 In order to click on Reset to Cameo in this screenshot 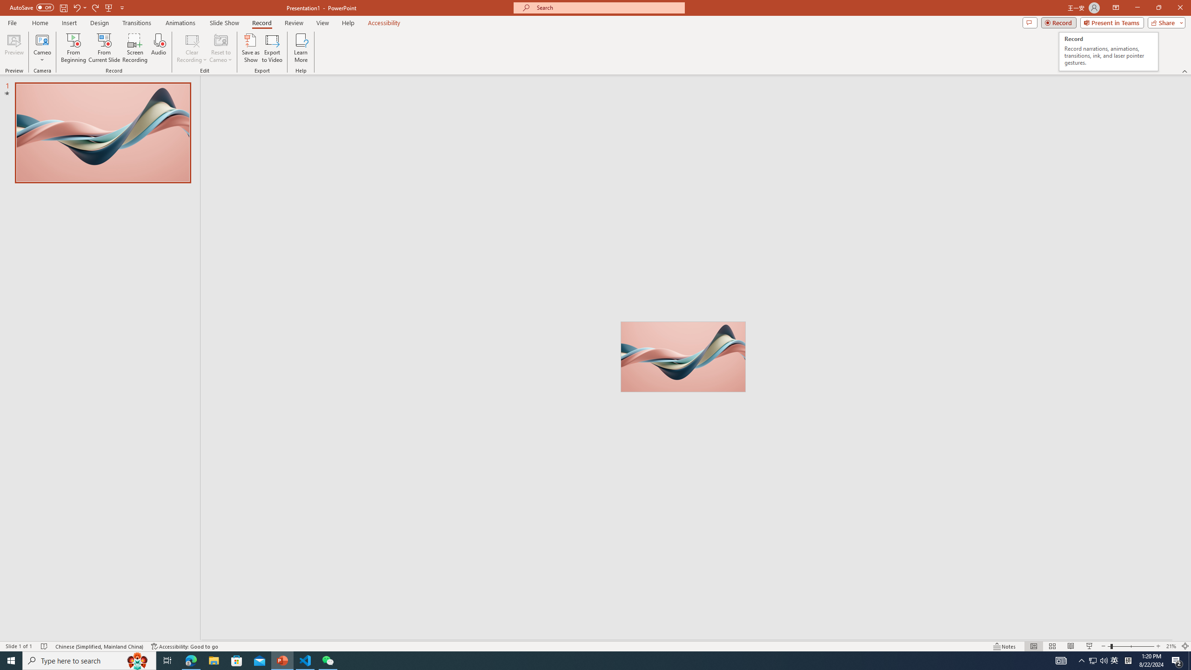, I will do `click(221, 48)`.